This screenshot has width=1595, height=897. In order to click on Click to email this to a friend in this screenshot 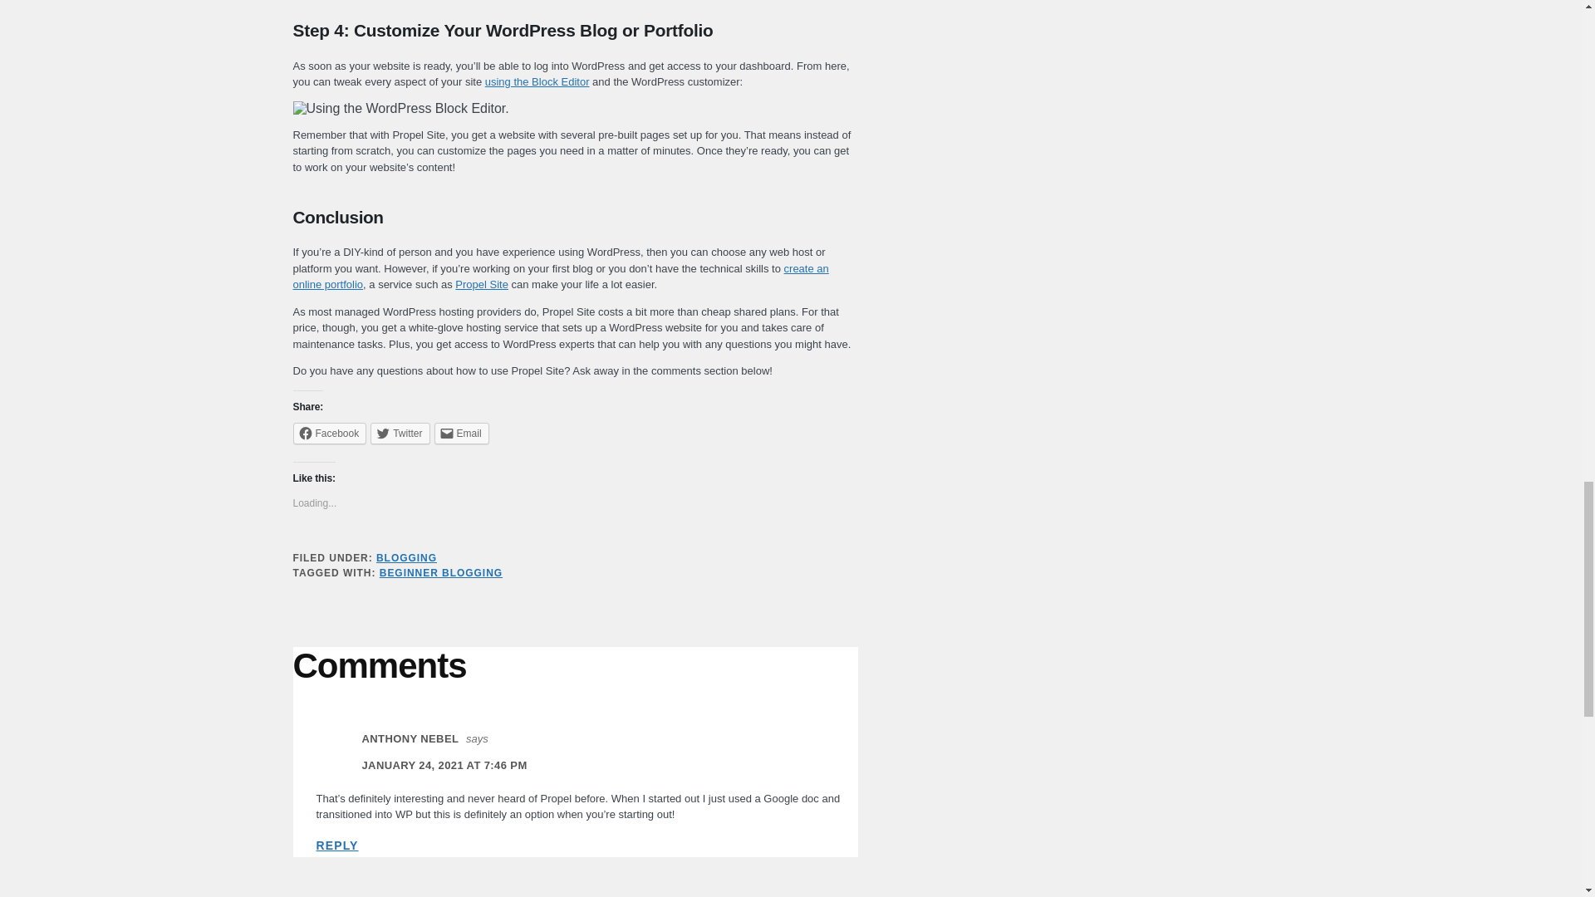, I will do `click(462, 433)`.